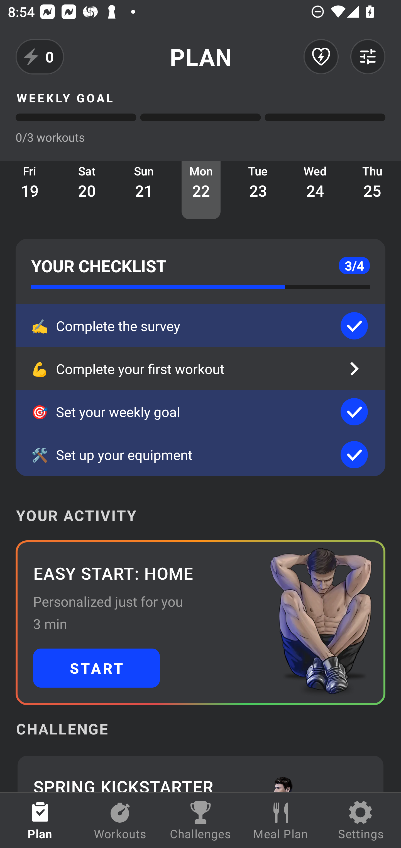  What do you see at coordinates (40, 57) in the screenshot?
I see `0` at bounding box center [40, 57].